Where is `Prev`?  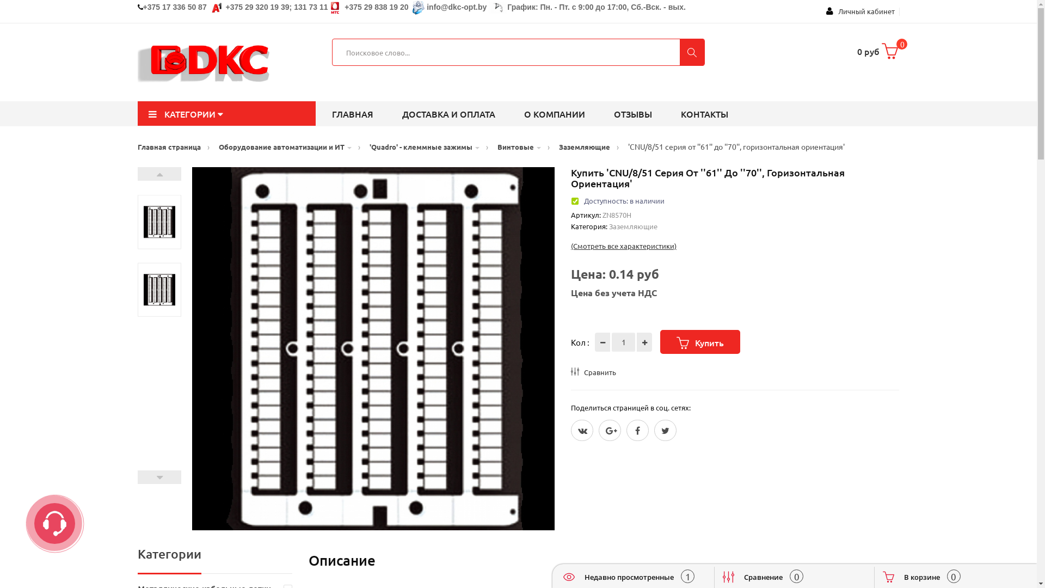 Prev is located at coordinates (159, 477).